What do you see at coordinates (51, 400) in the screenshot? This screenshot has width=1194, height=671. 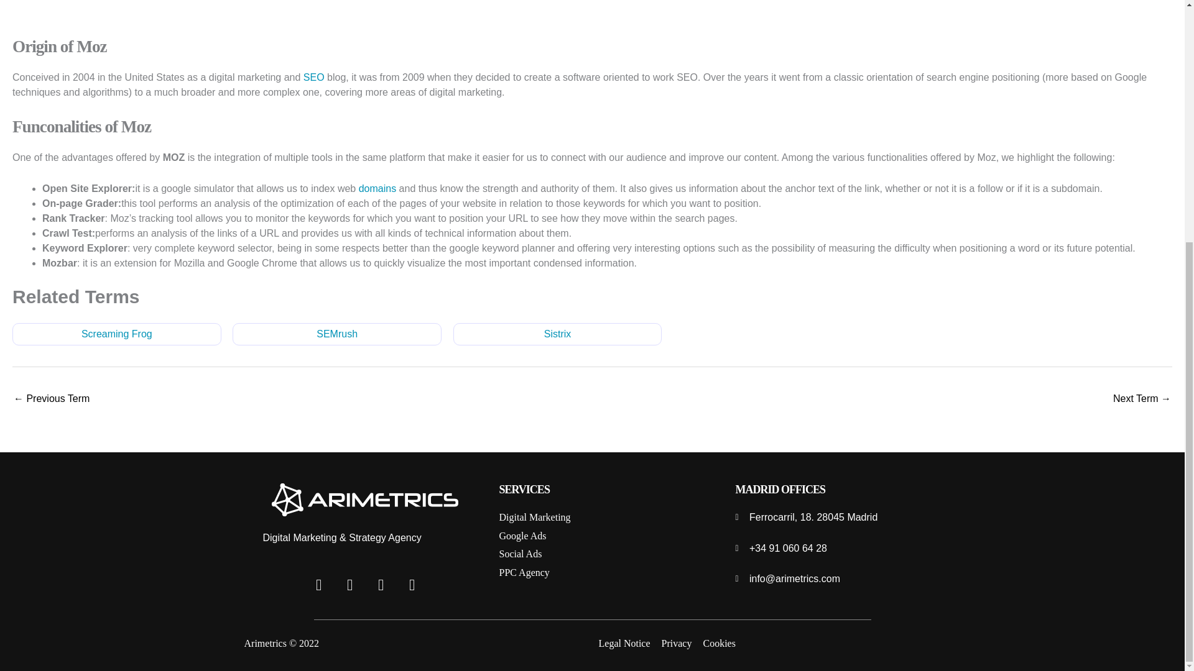 I see `Search Engine` at bounding box center [51, 400].